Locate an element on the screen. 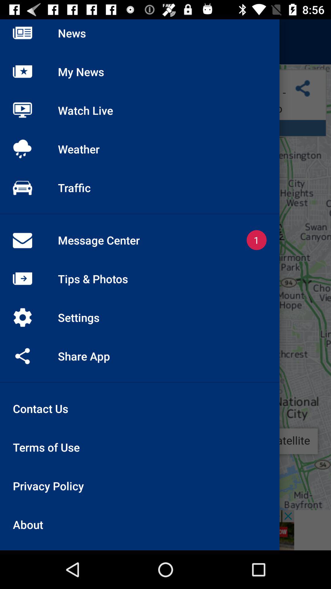 The width and height of the screenshot is (331, 589). click on the icon beside the news is located at coordinates (23, 42).